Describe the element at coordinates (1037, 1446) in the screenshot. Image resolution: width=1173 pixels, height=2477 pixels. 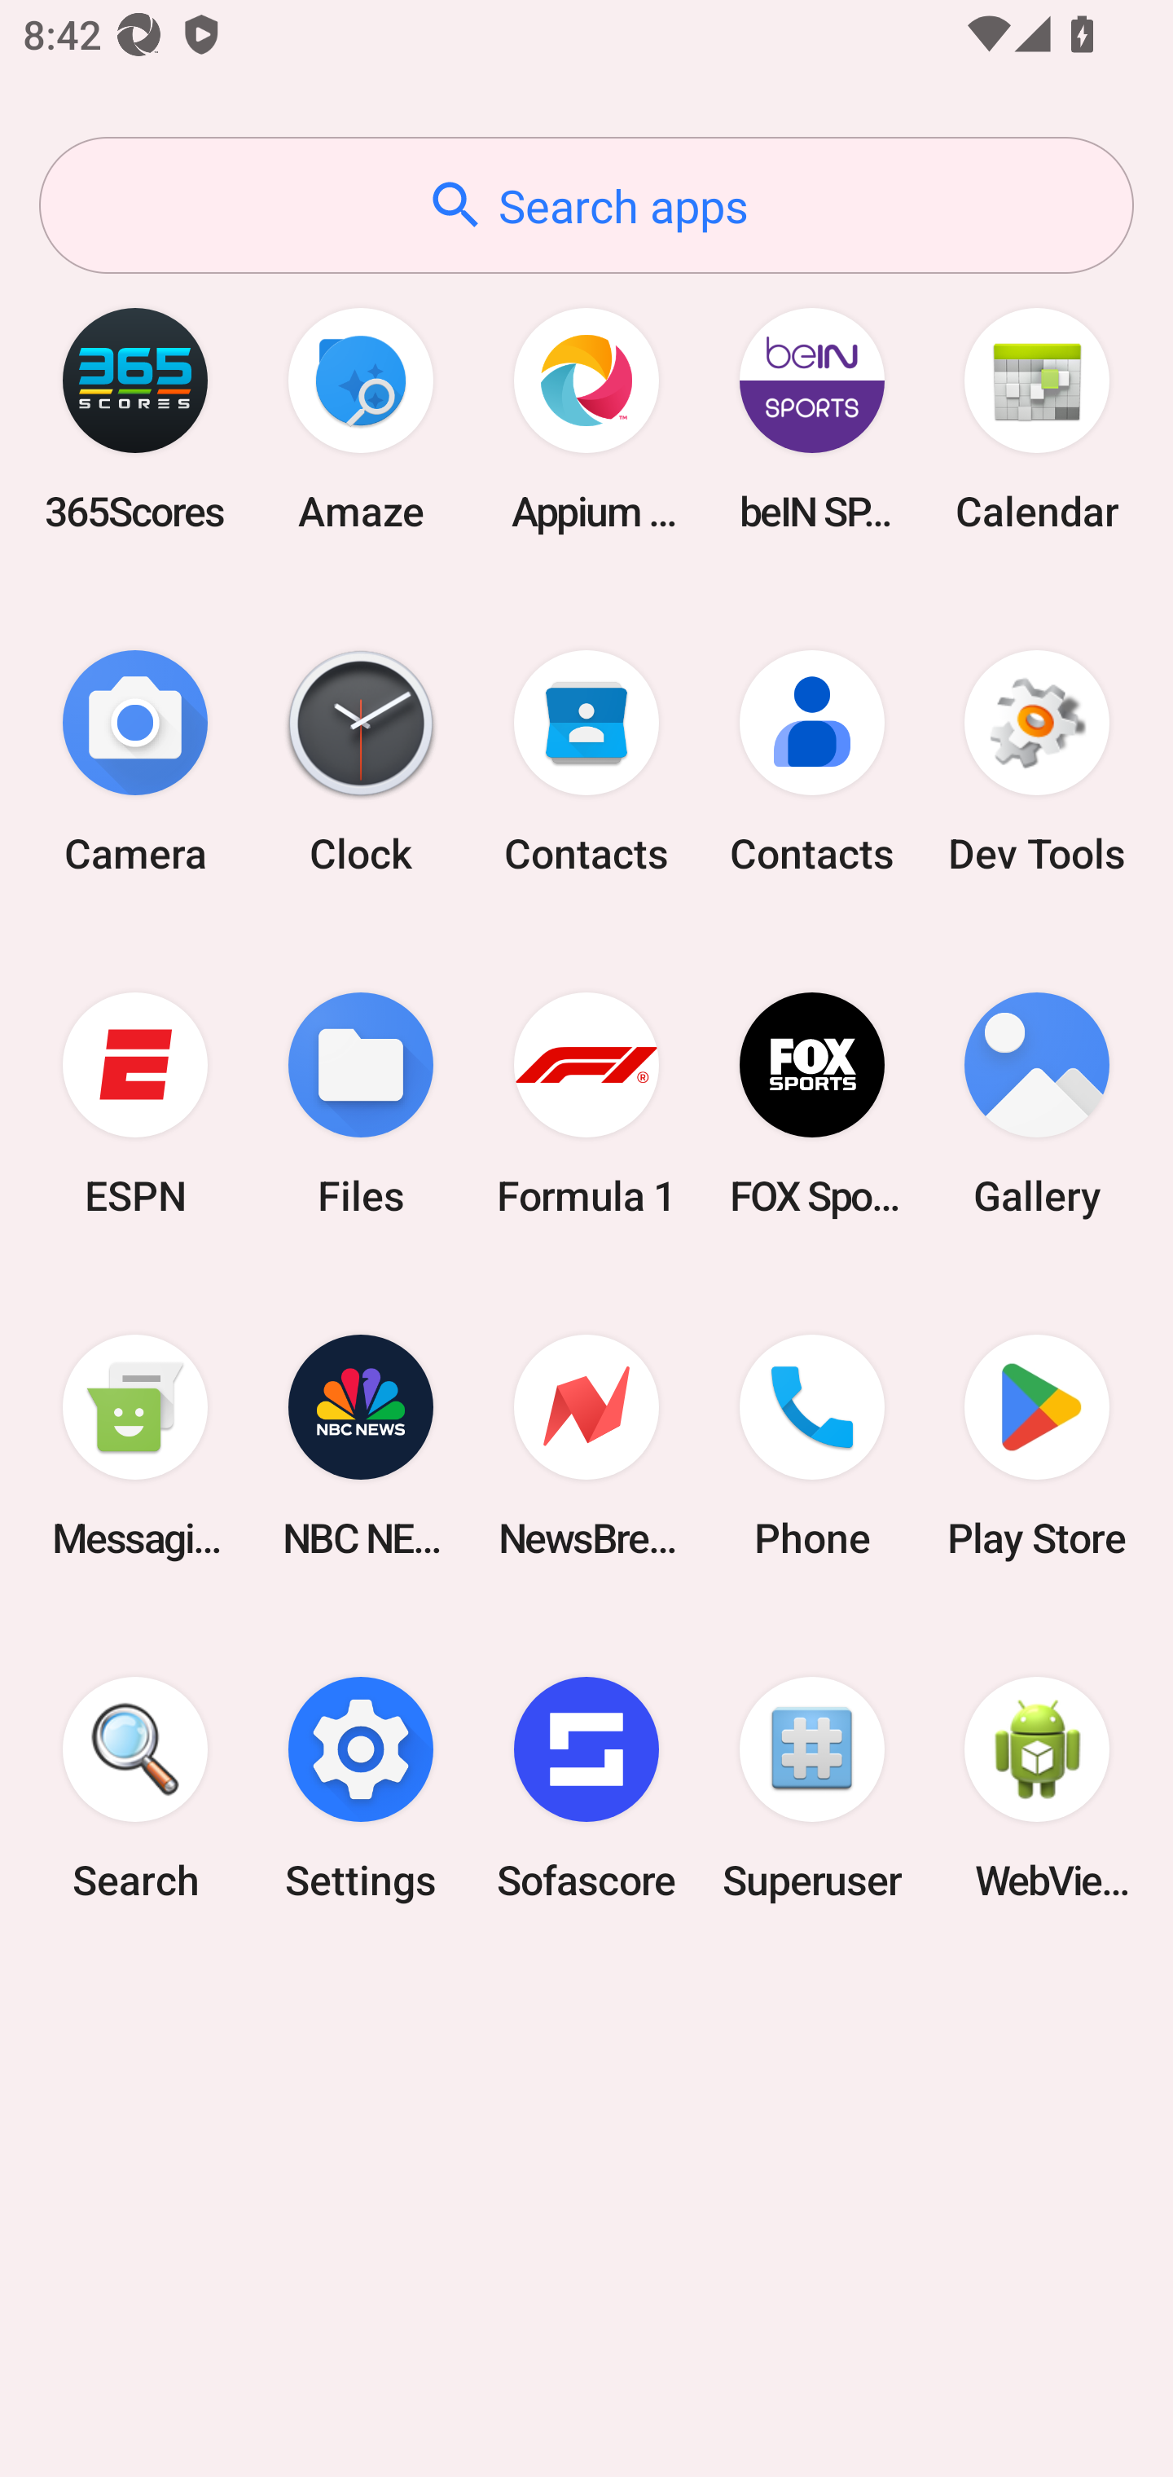
I see `Play Store` at that location.